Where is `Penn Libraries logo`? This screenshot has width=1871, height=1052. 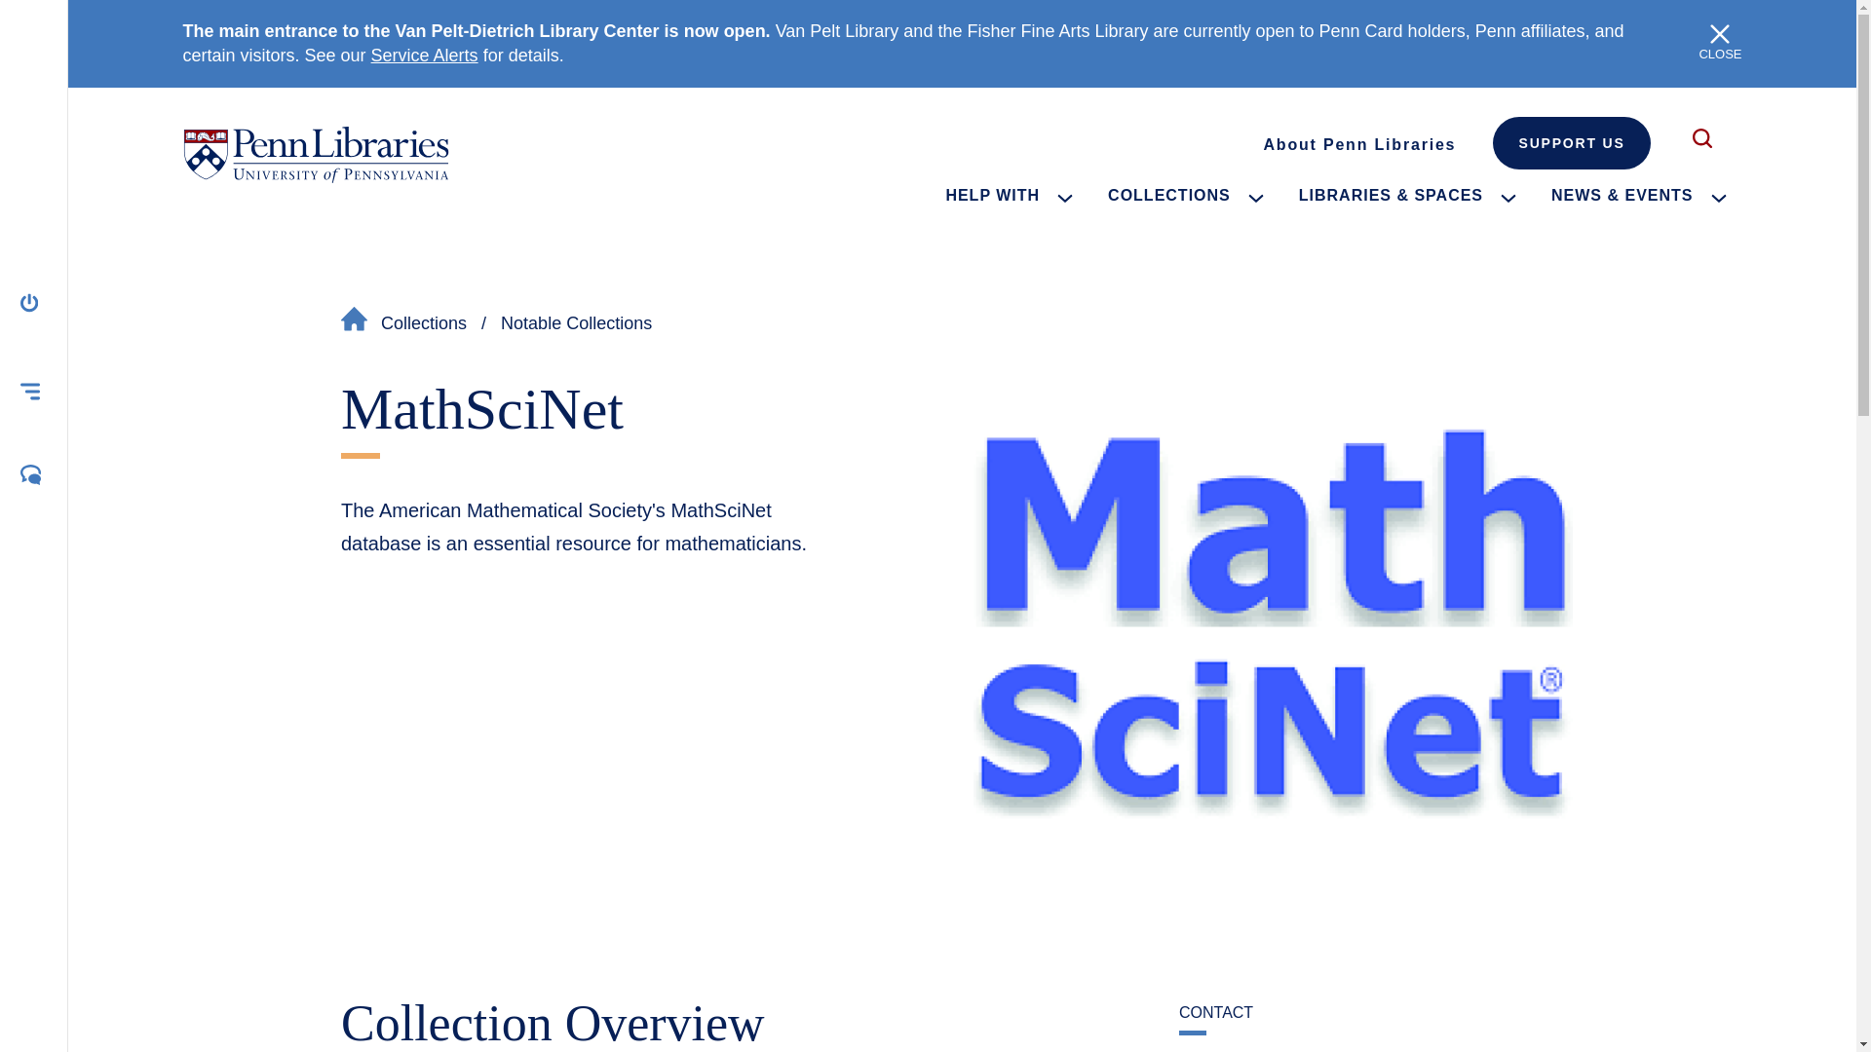
Penn Libraries logo is located at coordinates (316, 154).